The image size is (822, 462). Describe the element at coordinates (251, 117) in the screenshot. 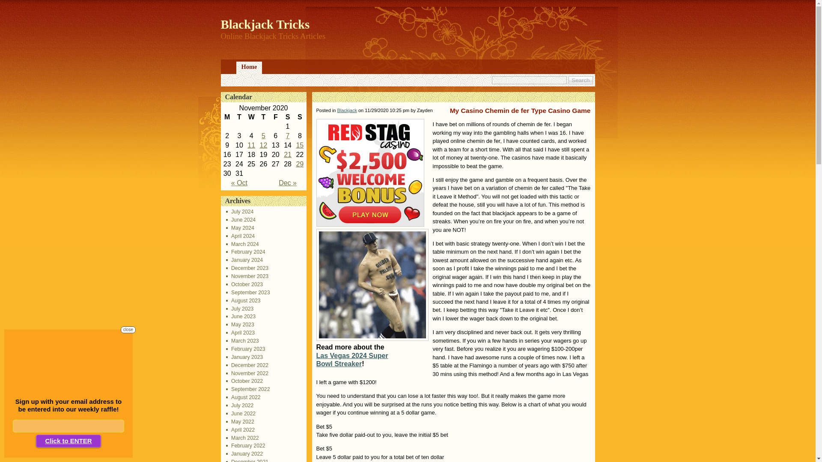

I see `Wednesday` at that location.